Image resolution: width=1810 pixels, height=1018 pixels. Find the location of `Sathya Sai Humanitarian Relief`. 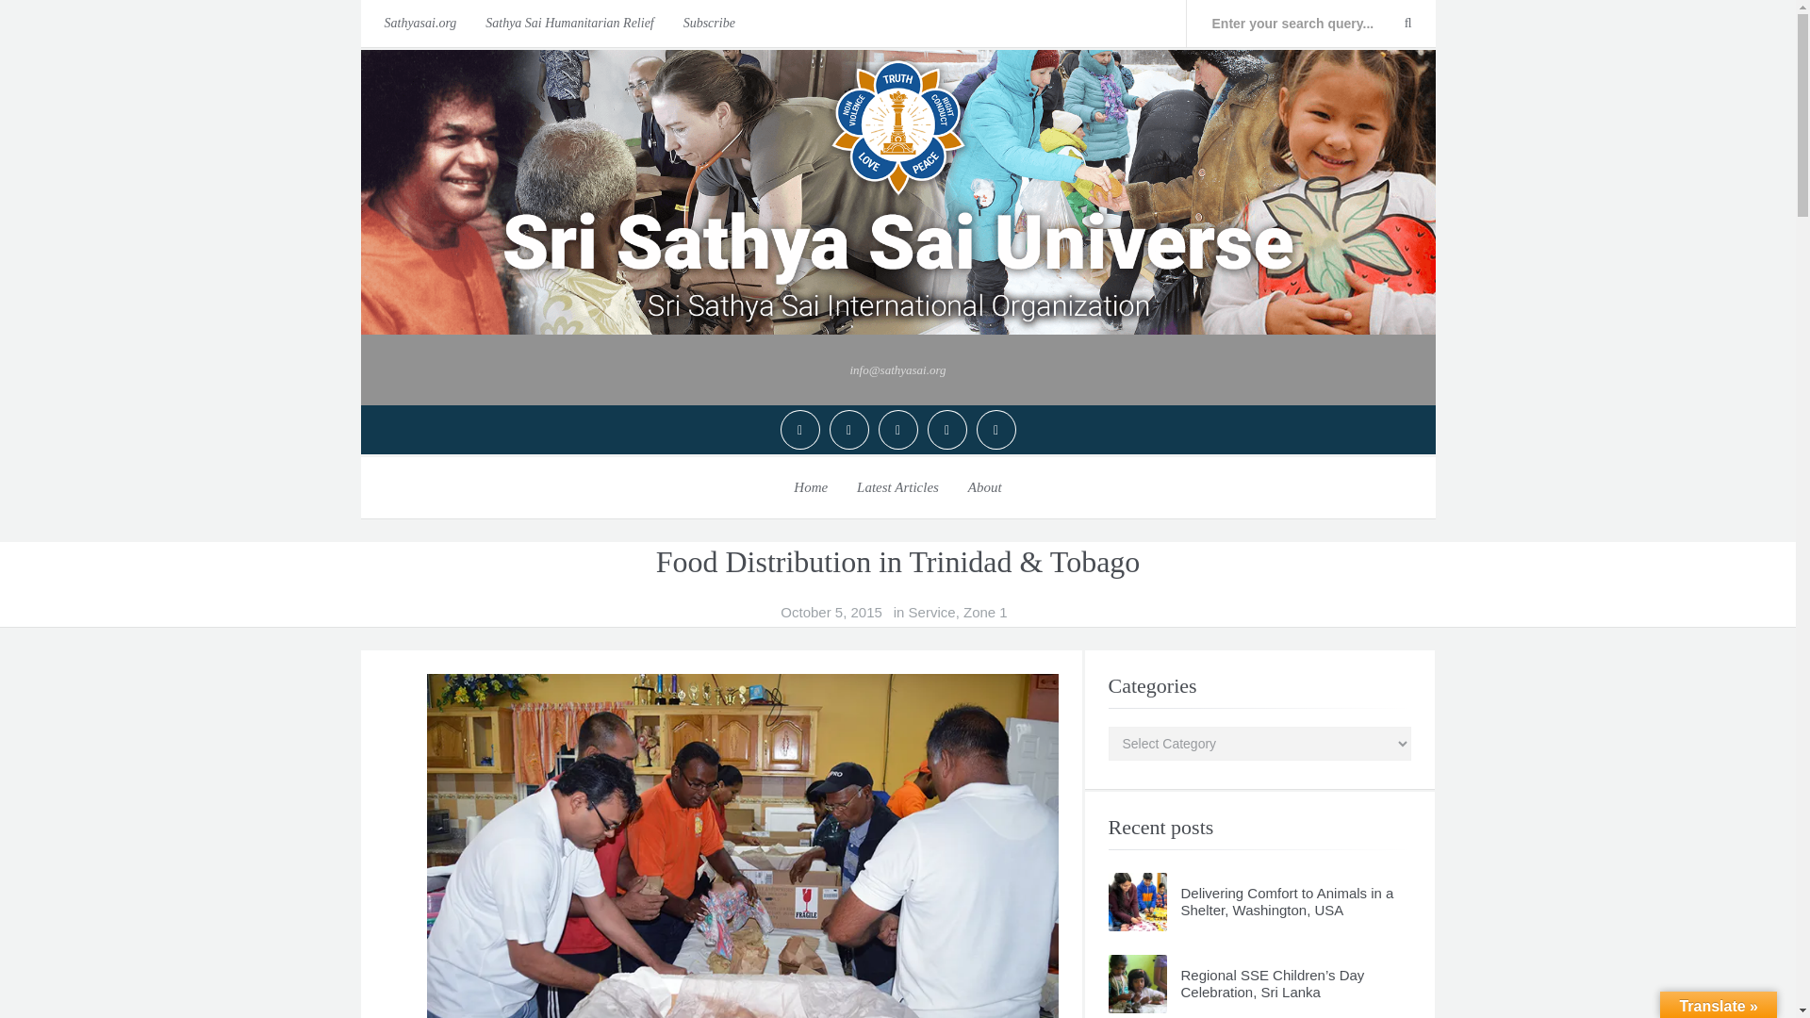

Sathya Sai Humanitarian Relief is located at coordinates (569, 23).